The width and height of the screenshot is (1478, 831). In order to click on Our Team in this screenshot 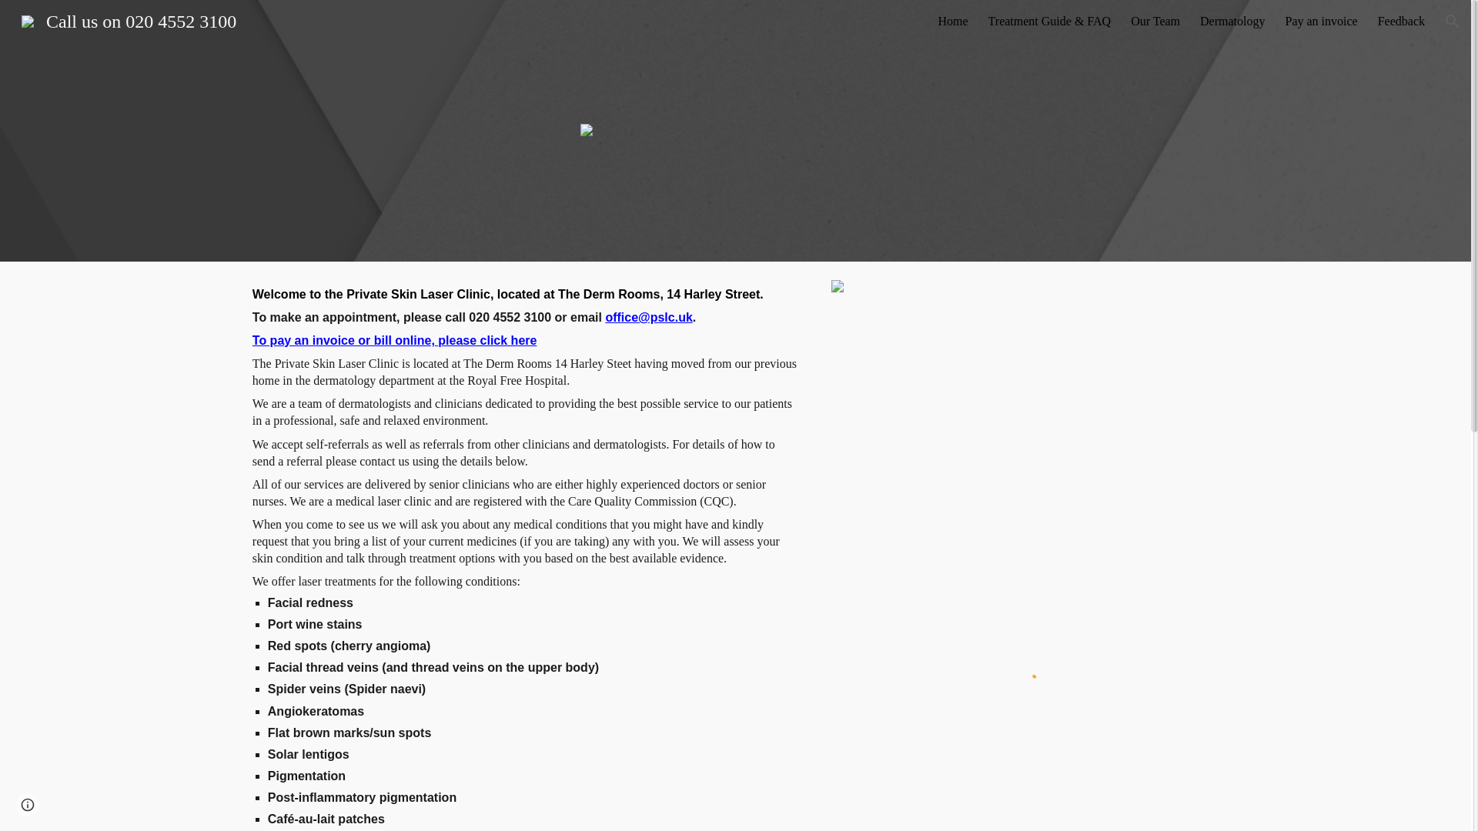, I will do `click(1155, 22)`.